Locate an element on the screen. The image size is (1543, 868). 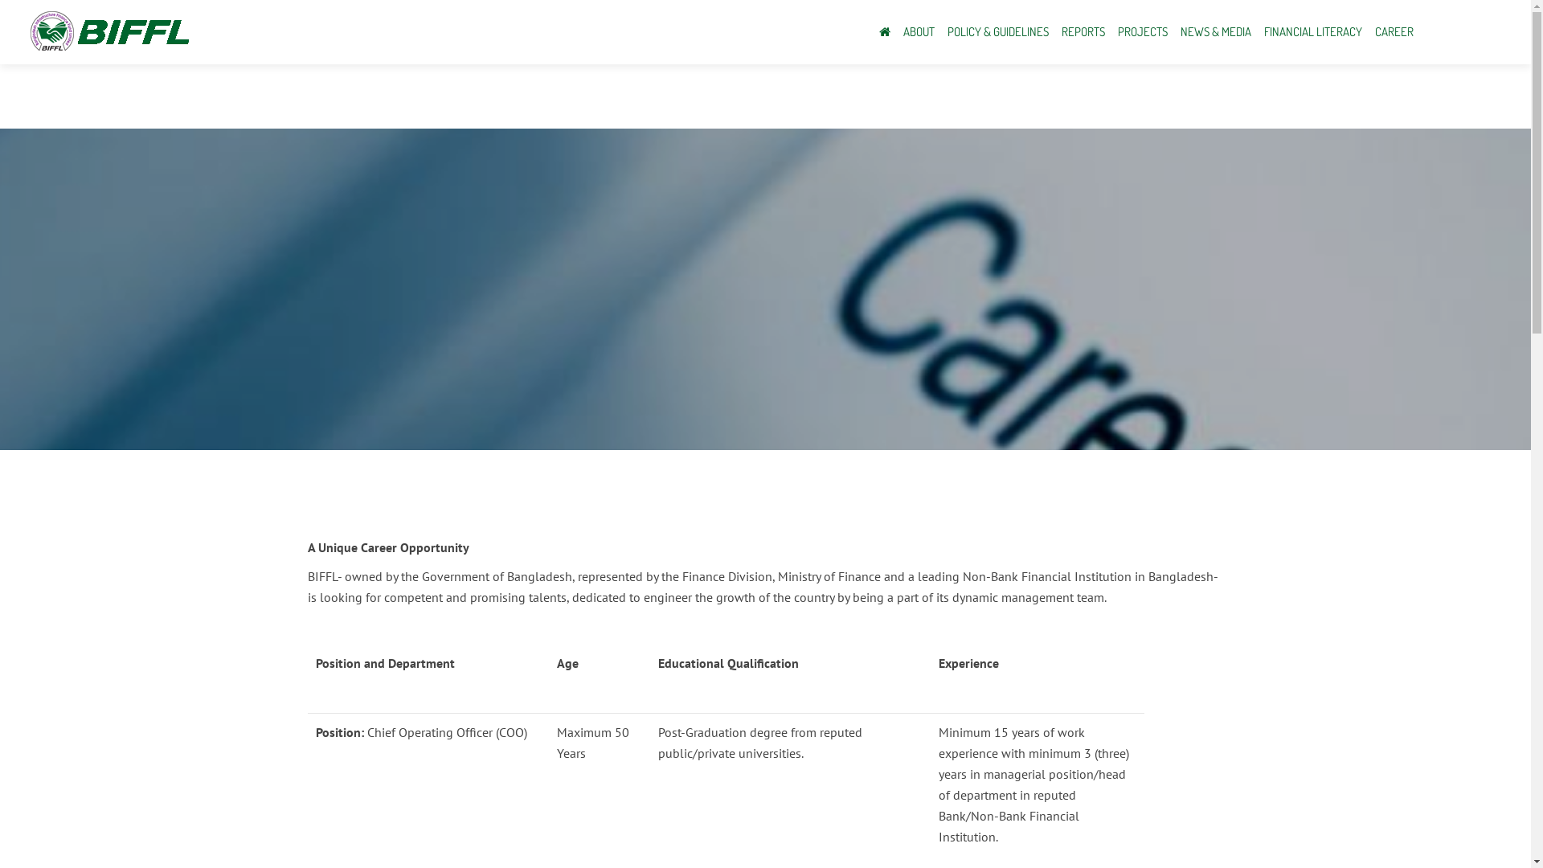
NEWS & MEDIA is located at coordinates (1216, 32).